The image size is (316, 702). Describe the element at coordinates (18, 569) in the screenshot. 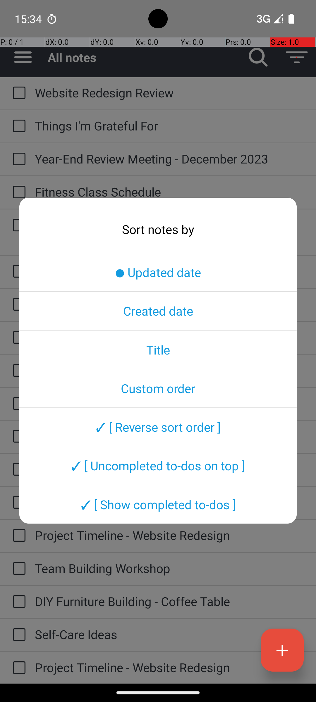

I see `to-do: Team Building Workshop` at that location.